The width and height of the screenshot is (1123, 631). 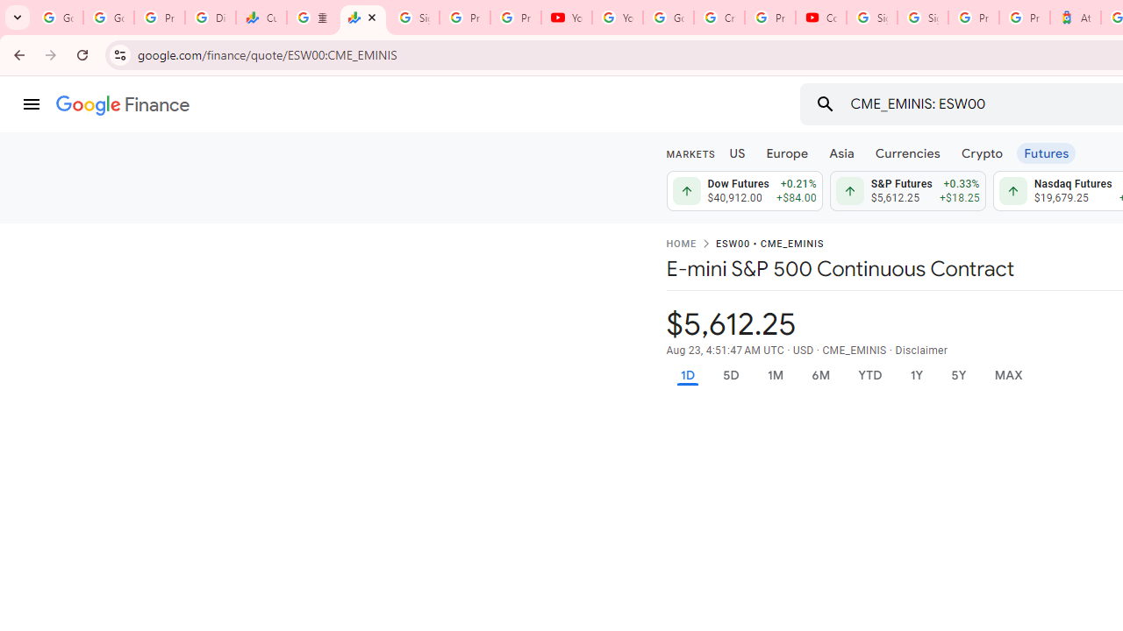 I want to click on MAX, so click(x=1008, y=375).